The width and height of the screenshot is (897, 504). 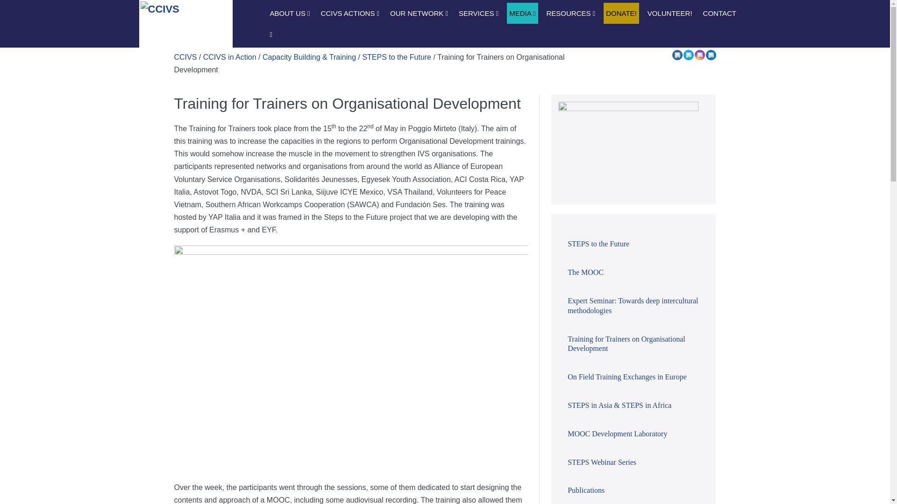 What do you see at coordinates (419, 13) in the screenshot?
I see `OUR NETWORK` at bounding box center [419, 13].